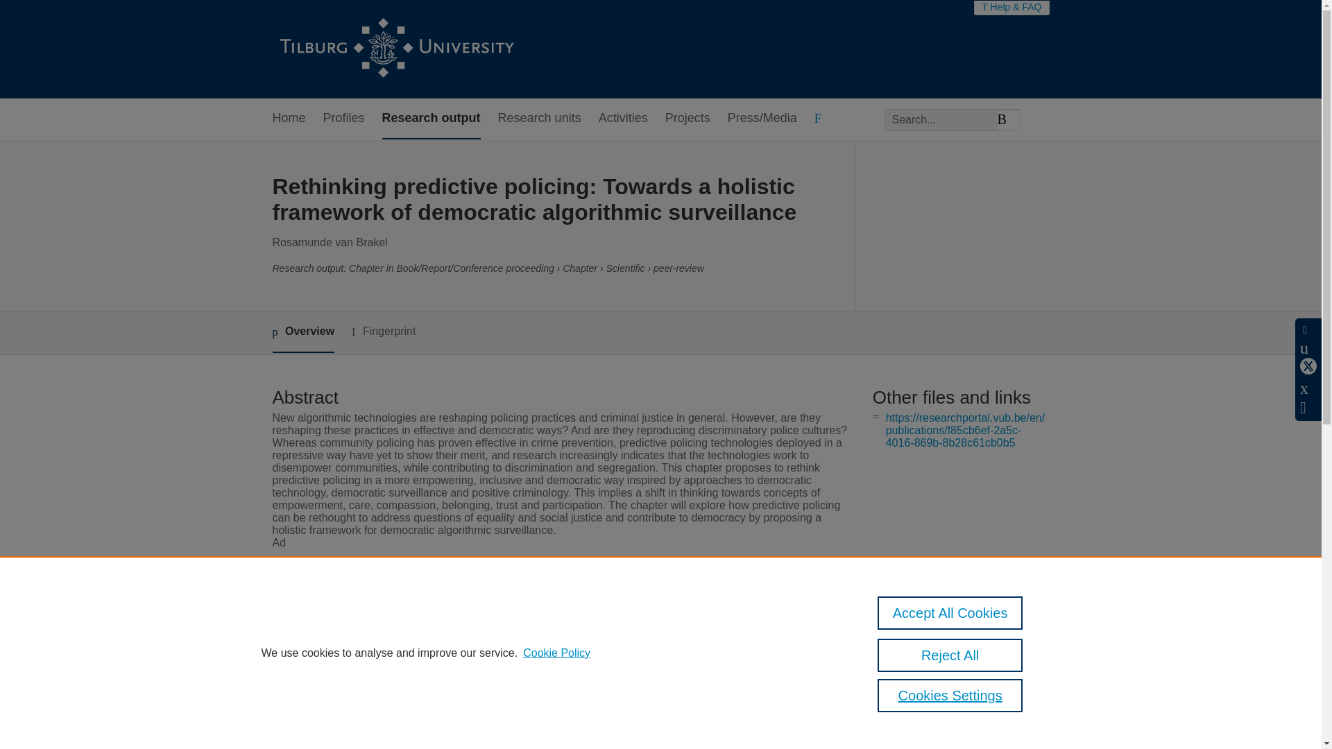  Describe the element at coordinates (432, 118) in the screenshot. I see `Research output` at that location.